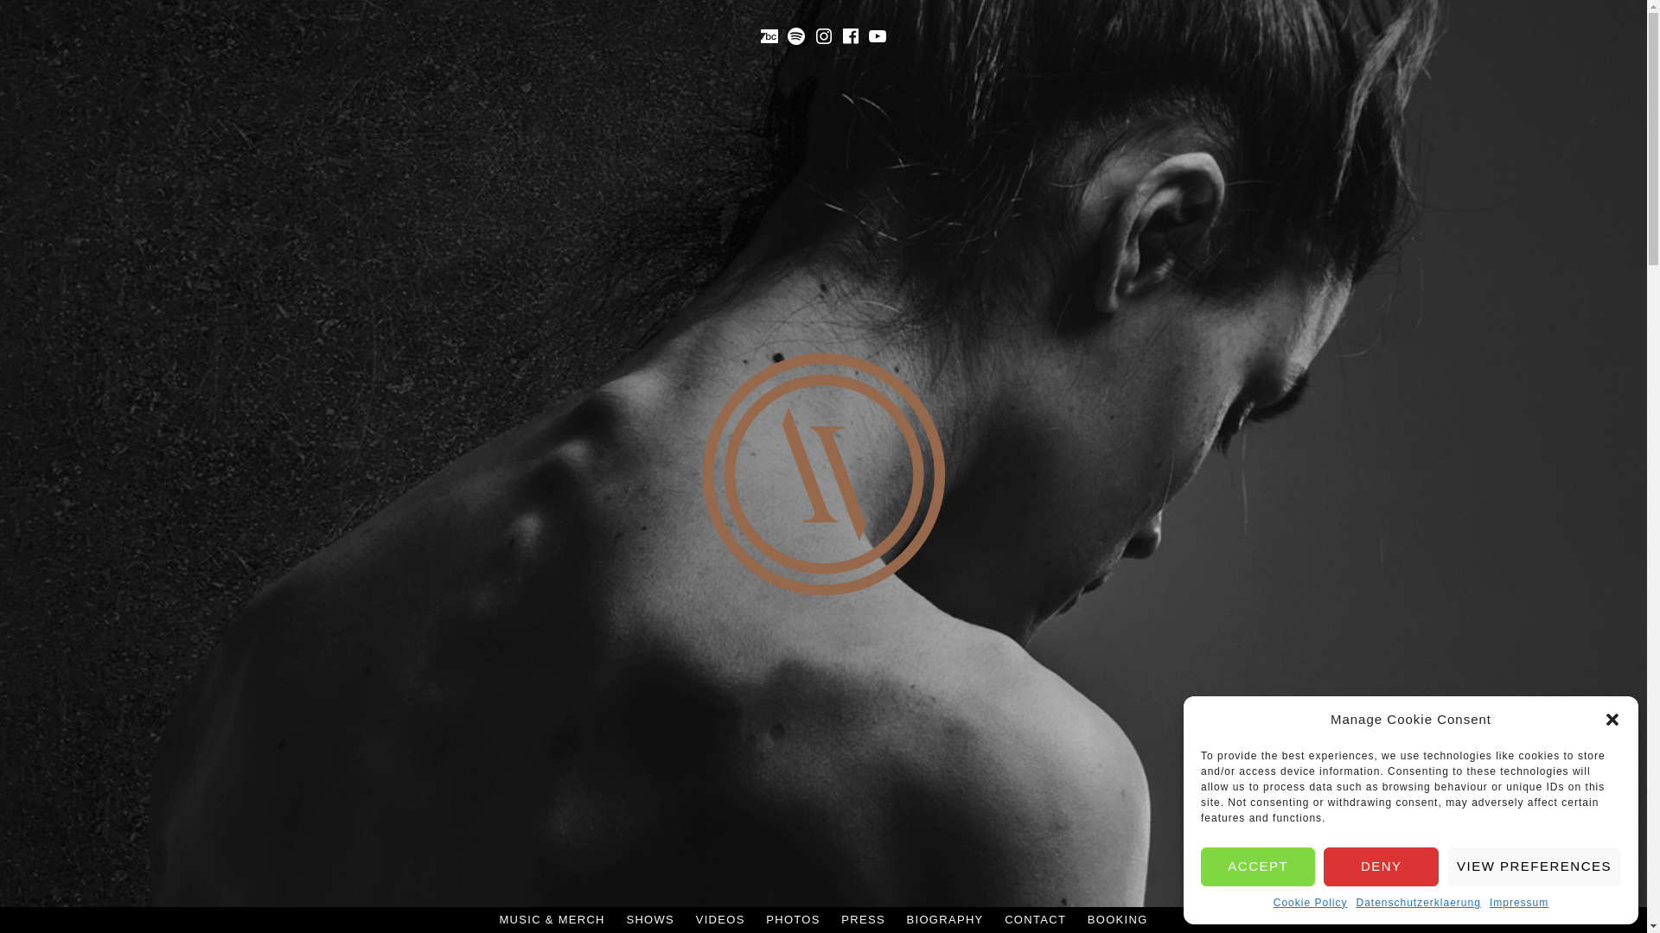 The image size is (1660, 933). What do you see at coordinates (1418, 904) in the screenshot?
I see `Datenschutzerklaerung` at bounding box center [1418, 904].